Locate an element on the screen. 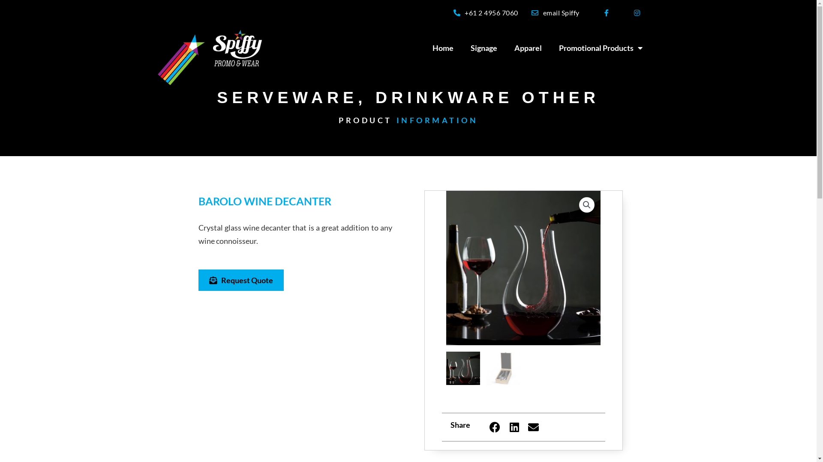 The height and width of the screenshot is (462, 823). Home is located at coordinates (443, 48).